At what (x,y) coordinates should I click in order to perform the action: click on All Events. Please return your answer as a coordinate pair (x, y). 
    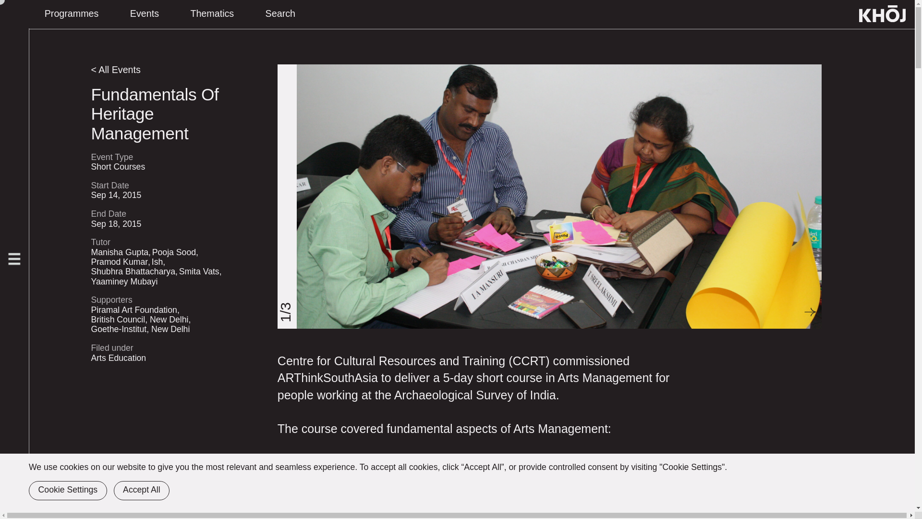
    Looking at the image, I should click on (120, 69).